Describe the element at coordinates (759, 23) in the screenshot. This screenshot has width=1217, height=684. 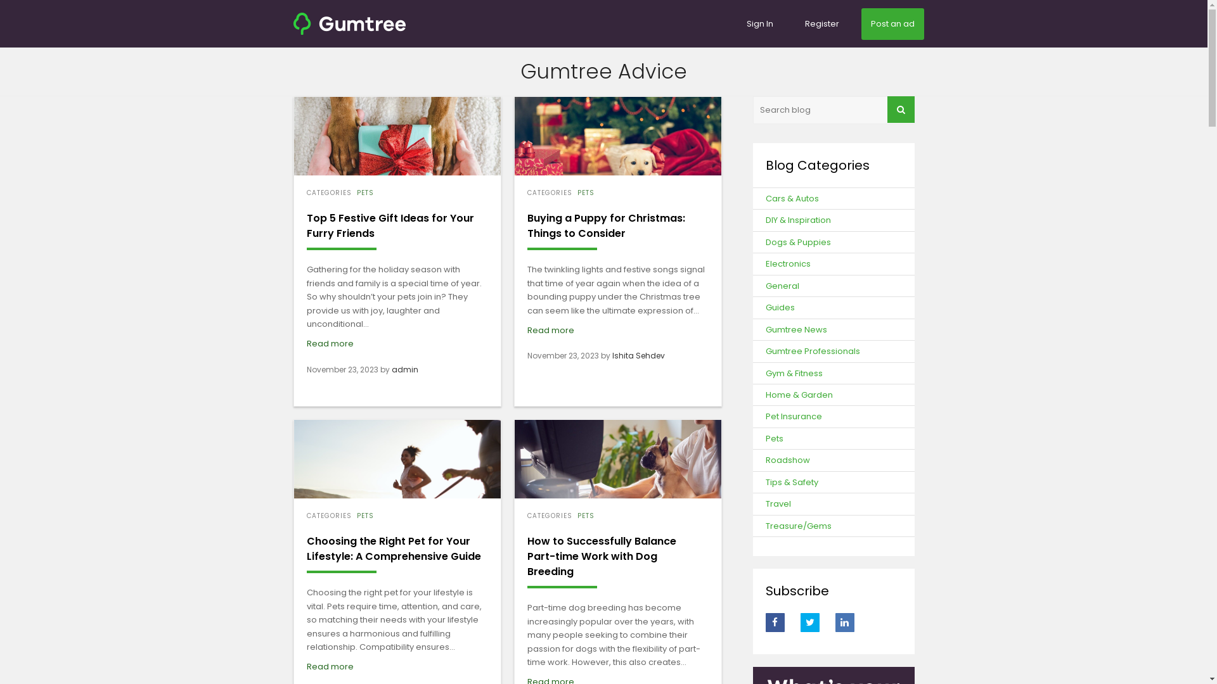
I see `Sign In` at that location.